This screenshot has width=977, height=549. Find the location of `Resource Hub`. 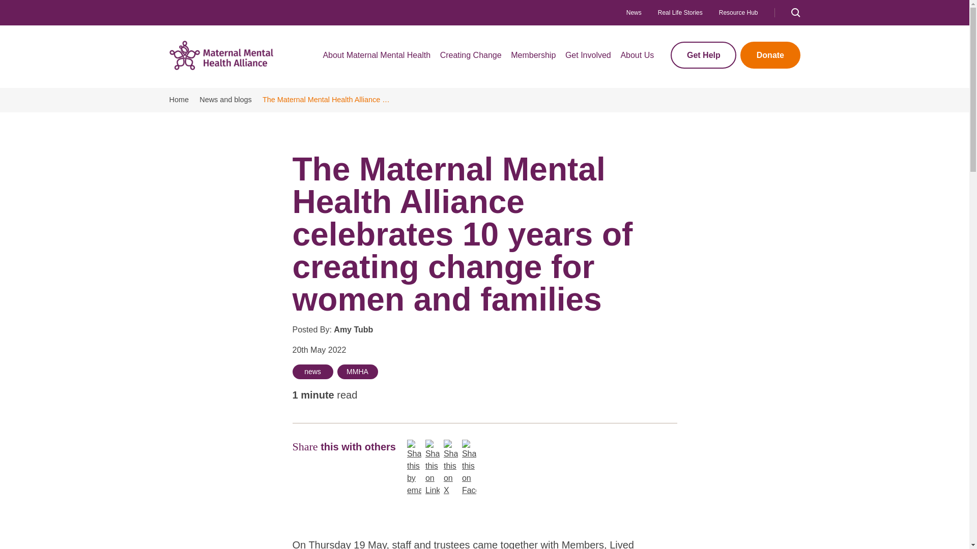

Resource Hub is located at coordinates (738, 13).